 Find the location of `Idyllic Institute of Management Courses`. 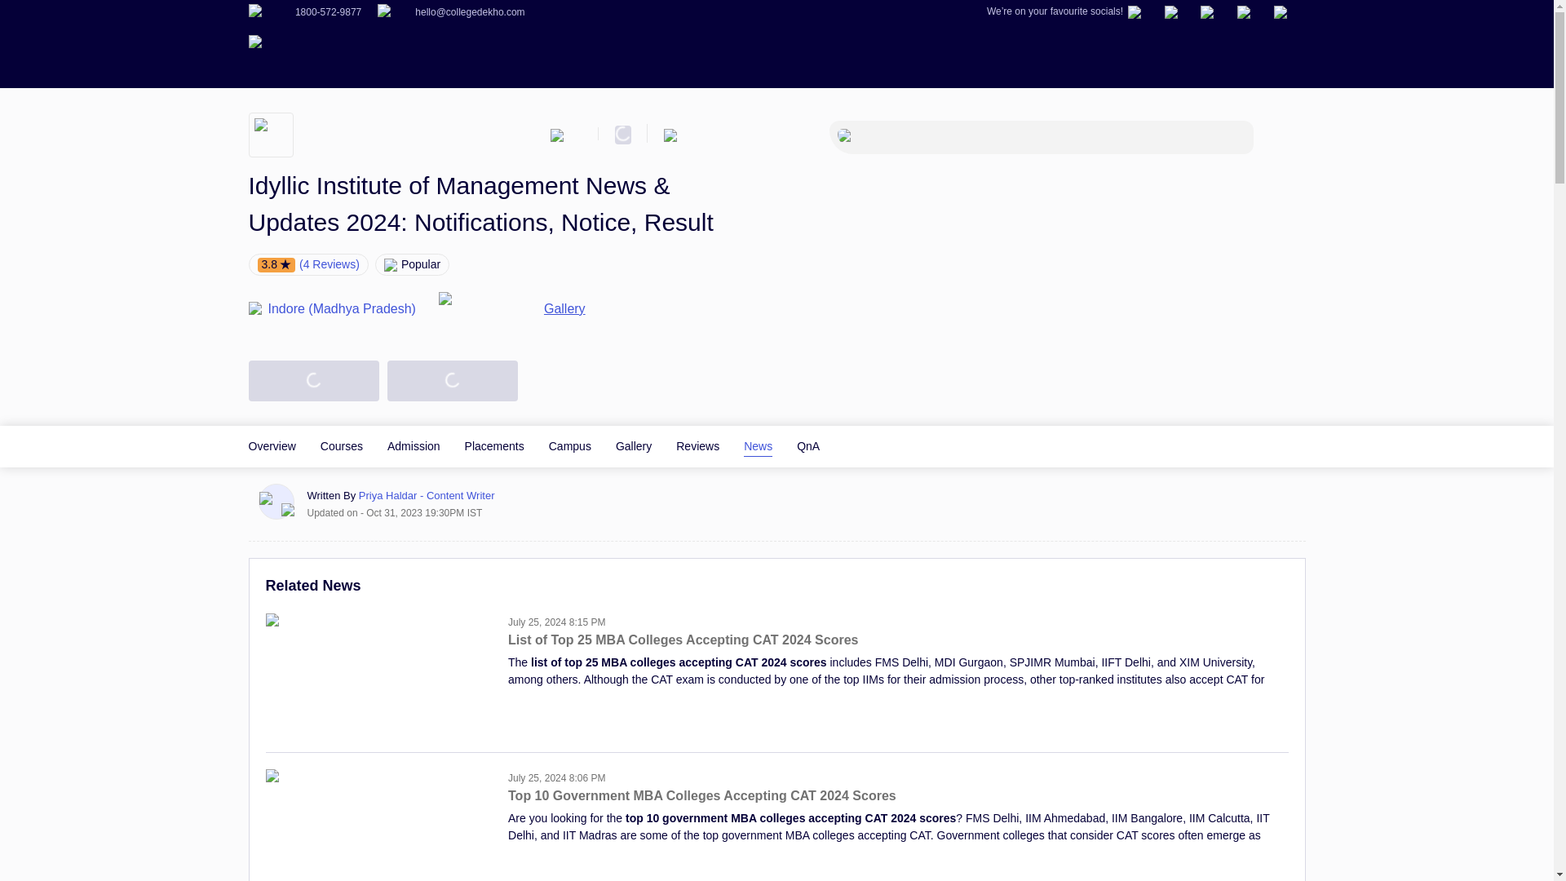

Idyllic Institute of Management Courses is located at coordinates (342, 445).